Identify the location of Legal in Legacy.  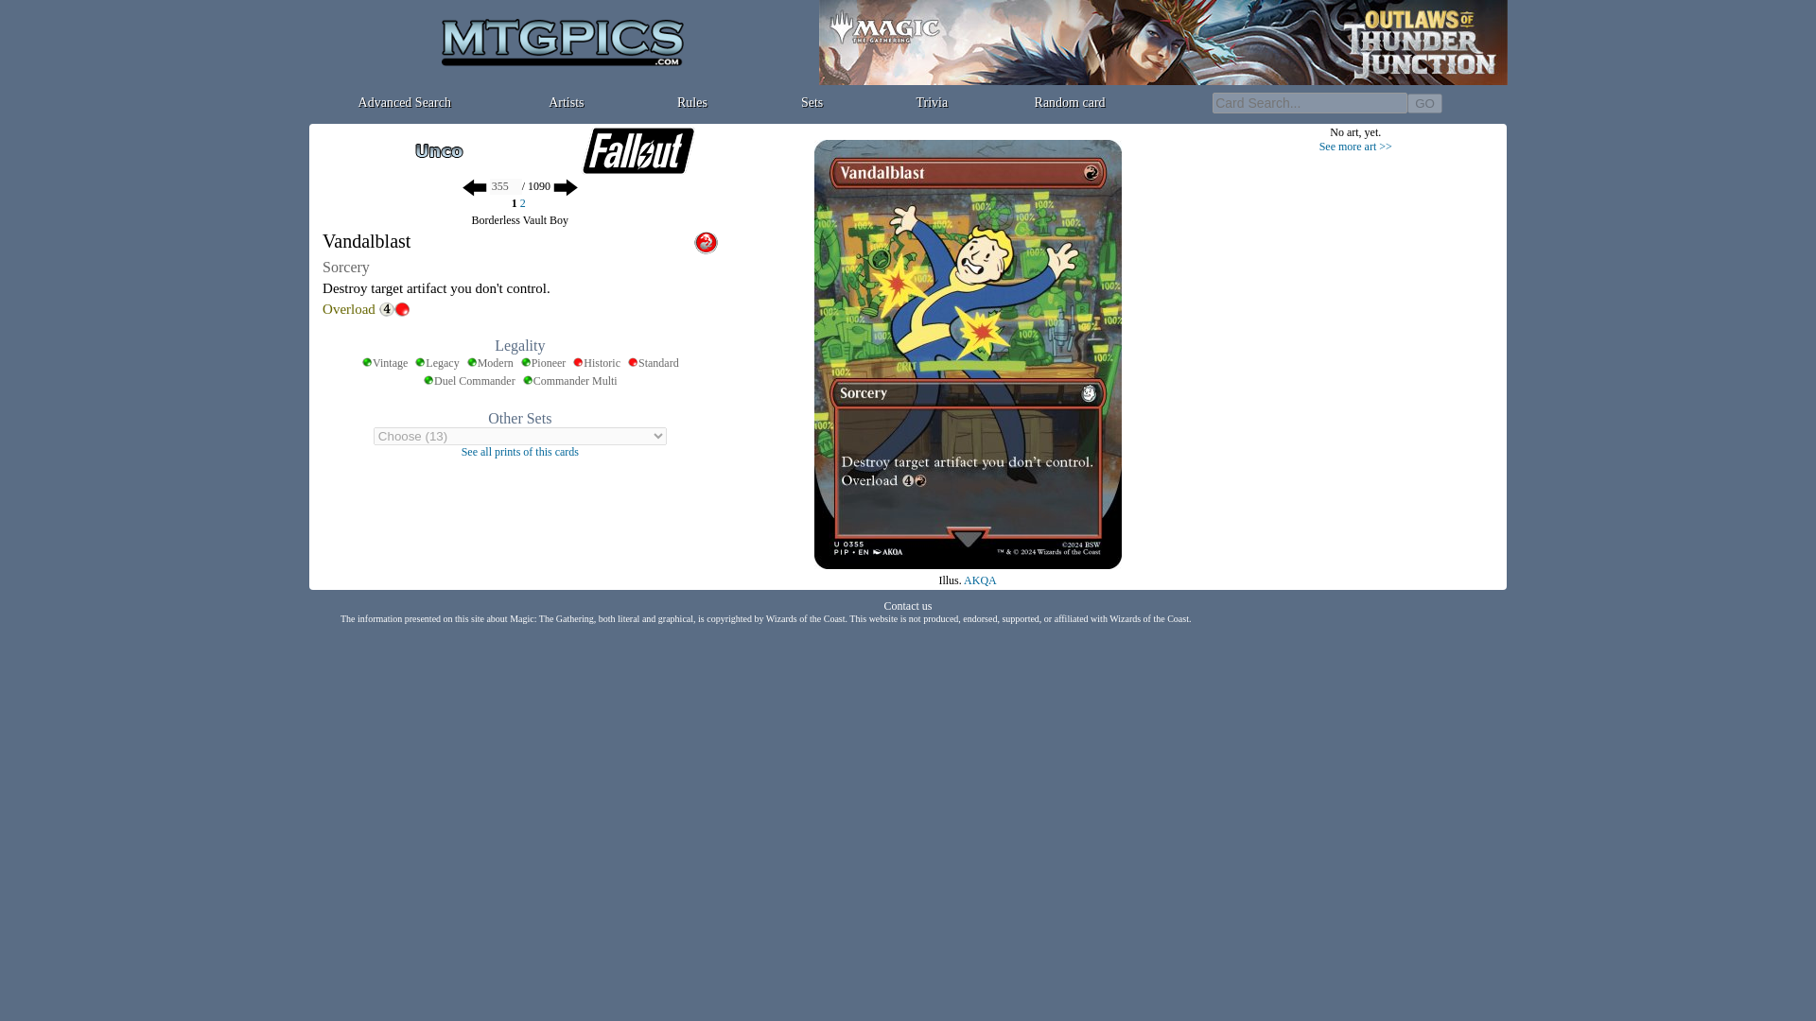
(436, 363).